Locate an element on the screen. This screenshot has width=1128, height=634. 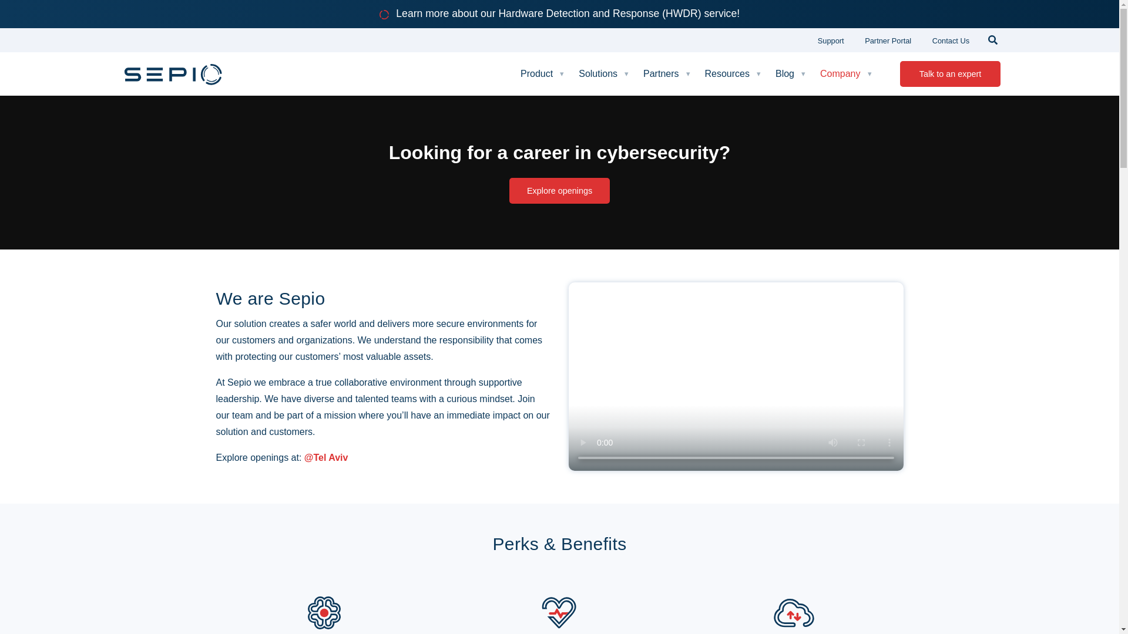
Contact Us is located at coordinates (951, 40).